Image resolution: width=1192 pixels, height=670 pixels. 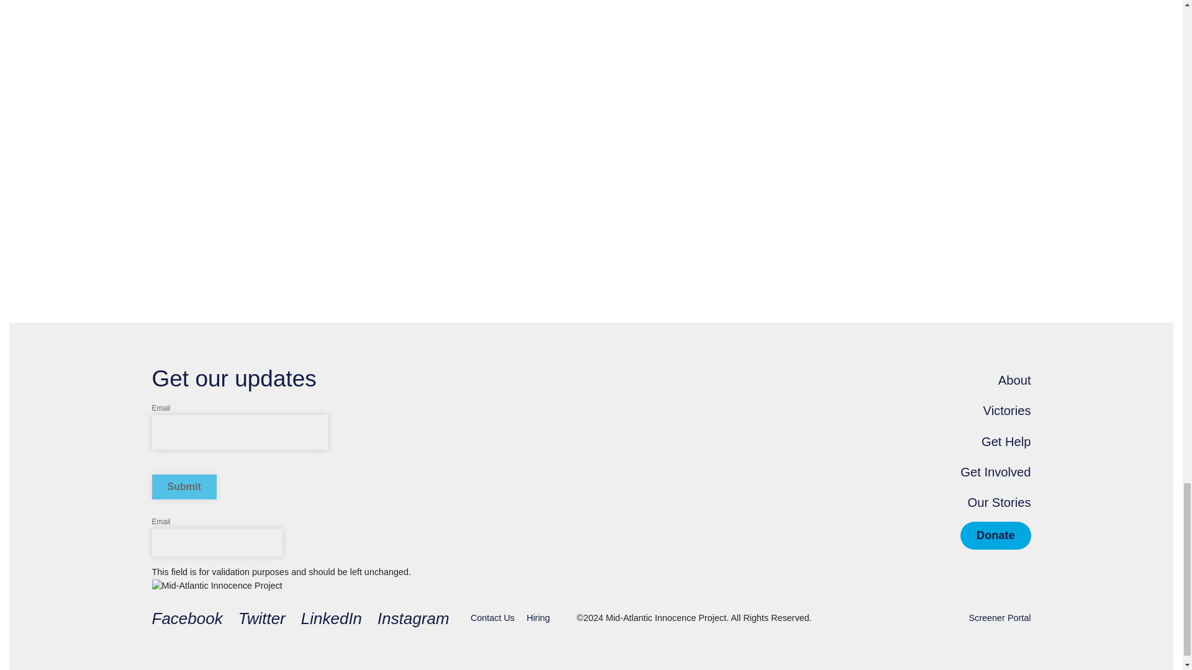 I want to click on Facebook, so click(x=186, y=619).